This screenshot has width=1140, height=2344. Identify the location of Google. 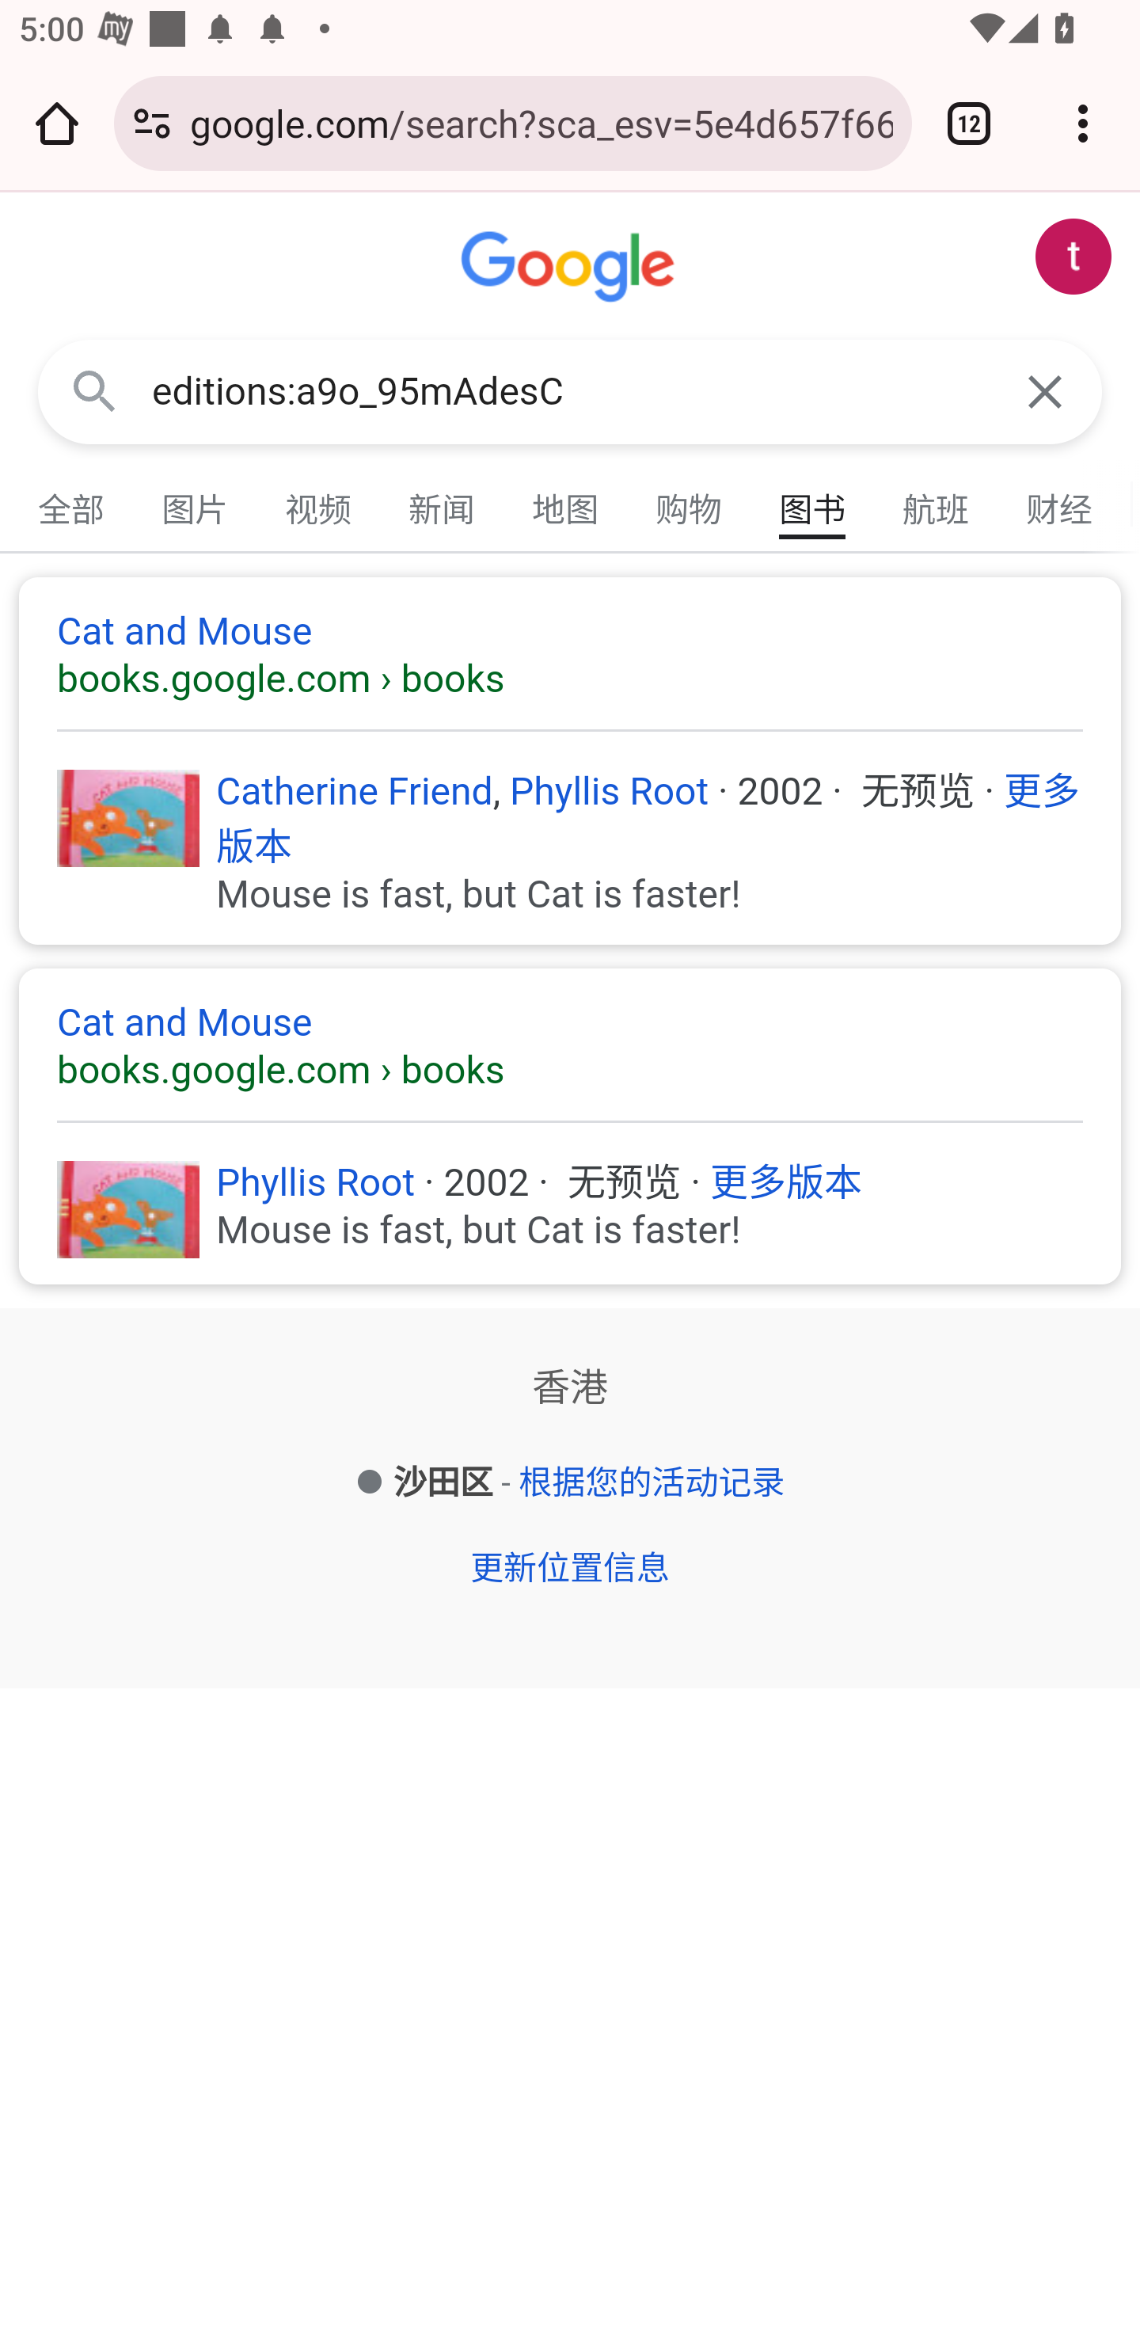
(570, 268).